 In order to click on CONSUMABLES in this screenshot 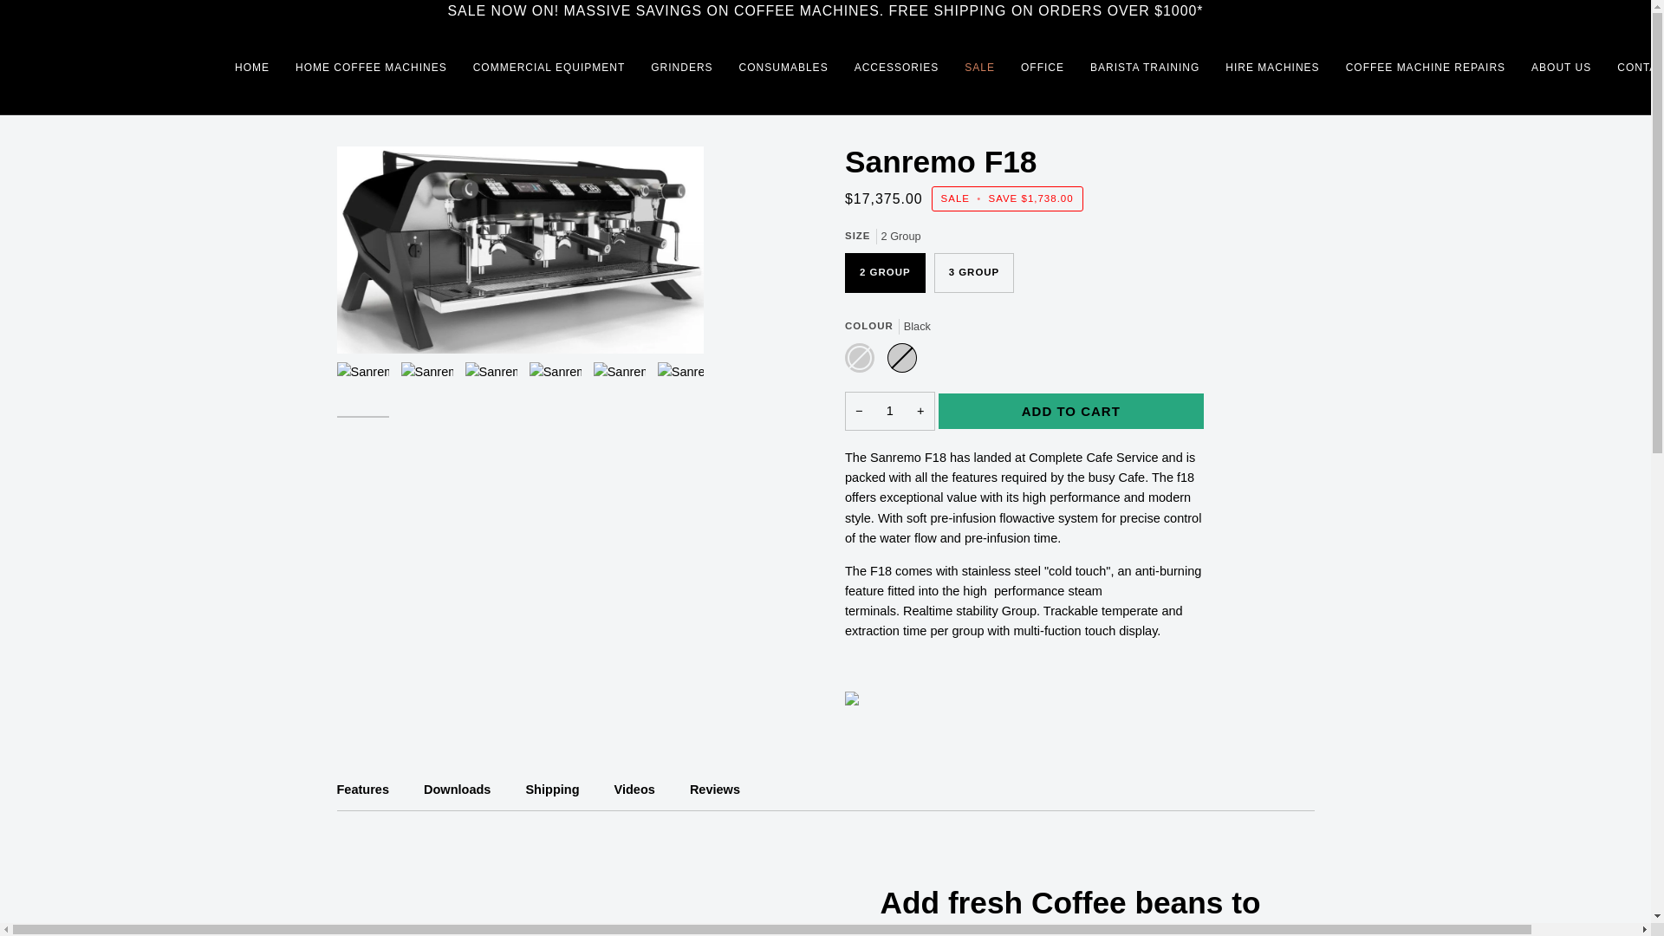, I will do `click(783, 68)`.